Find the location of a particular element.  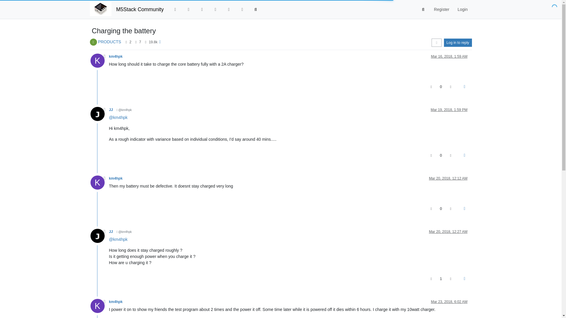

M5Stack Community is located at coordinates (140, 9).